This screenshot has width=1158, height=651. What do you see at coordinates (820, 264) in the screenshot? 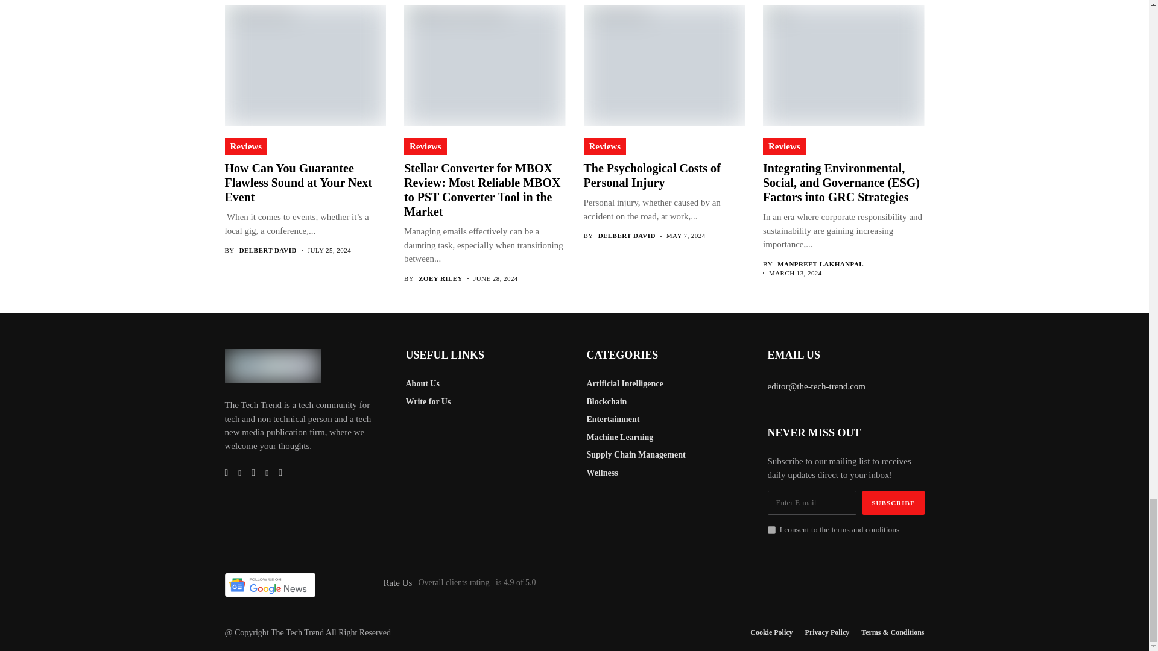
I see `Posts by Manpreet Lakhanpal` at bounding box center [820, 264].